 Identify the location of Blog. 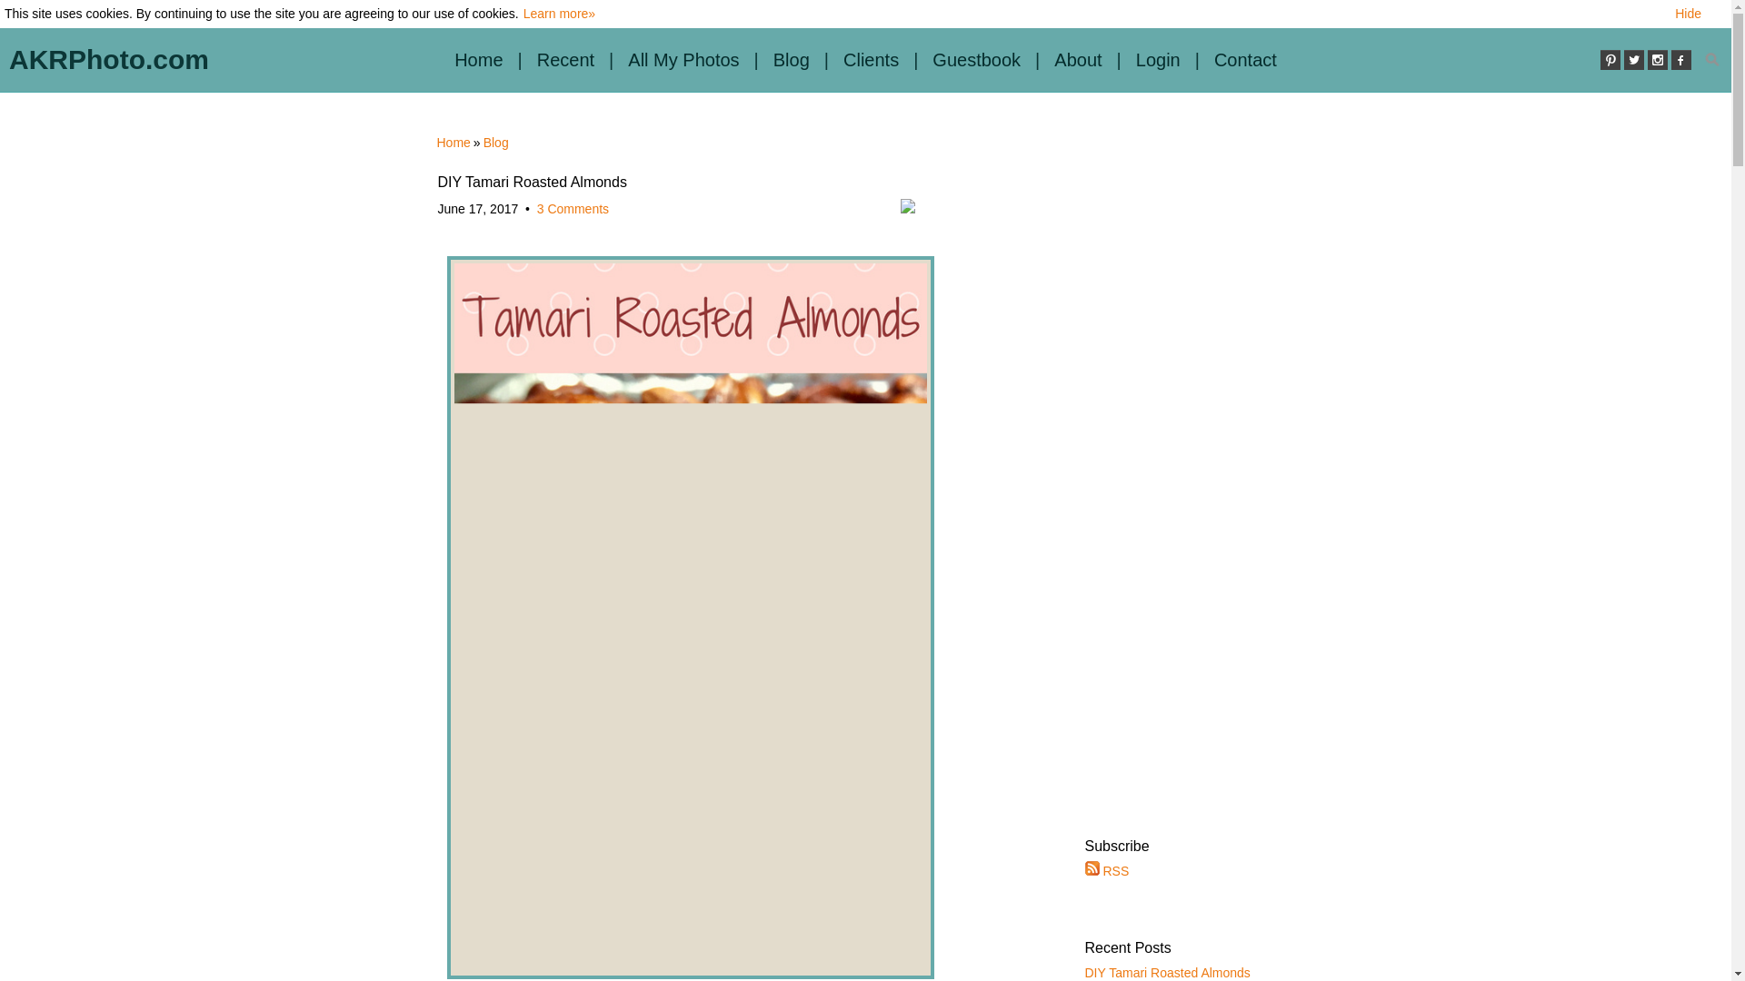
(496, 143).